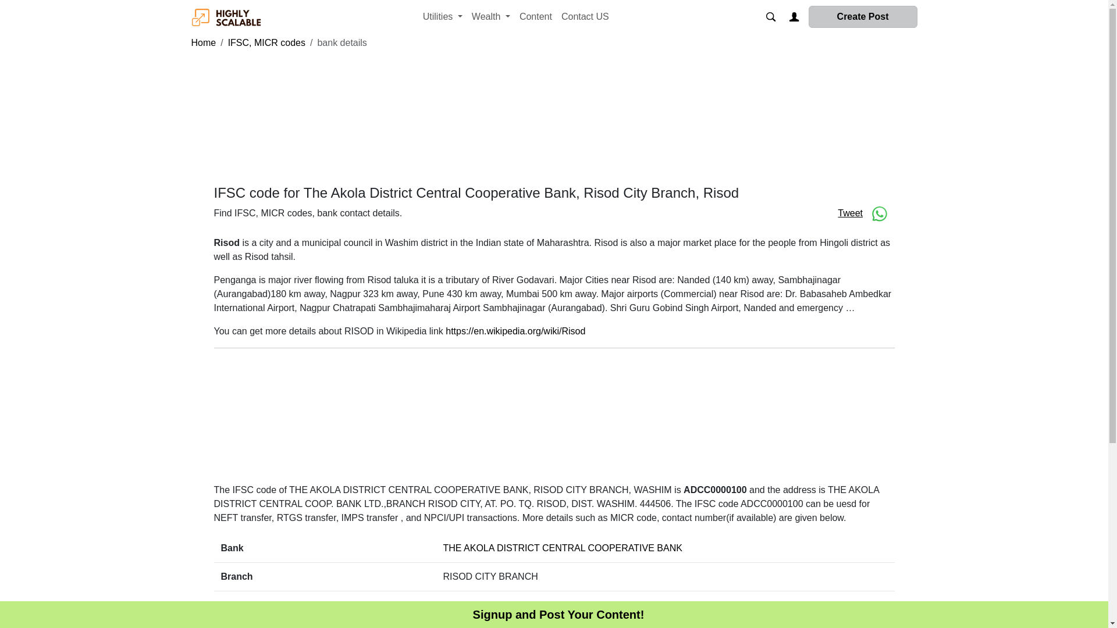 The height and width of the screenshot is (628, 1117). Describe the element at coordinates (535, 16) in the screenshot. I see `Content` at that location.